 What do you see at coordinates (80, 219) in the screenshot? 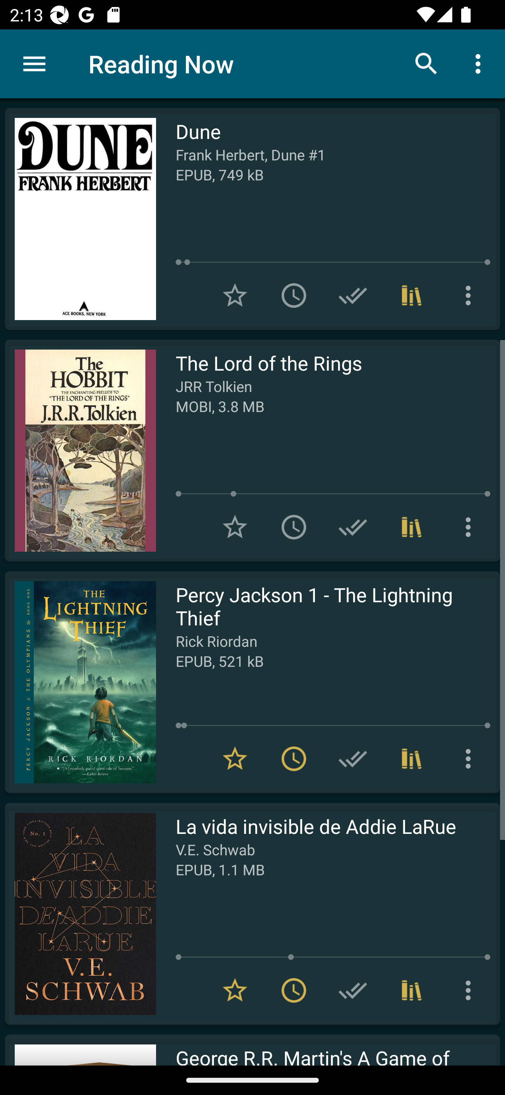
I see `Read Dune` at bounding box center [80, 219].